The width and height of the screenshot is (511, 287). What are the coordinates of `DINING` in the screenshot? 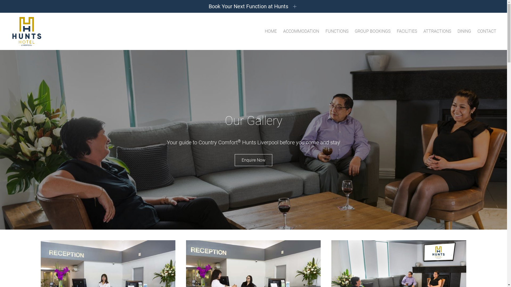 It's located at (464, 31).